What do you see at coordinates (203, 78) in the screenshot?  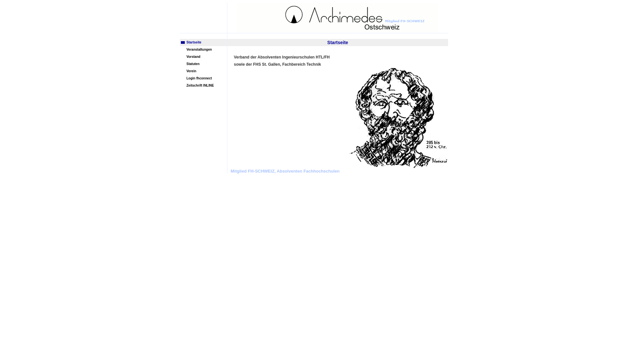 I see `Login fhconnect` at bounding box center [203, 78].